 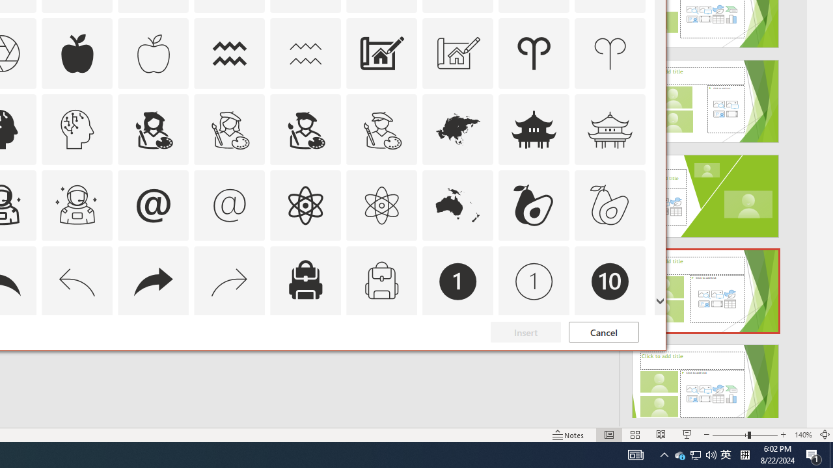 What do you see at coordinates (153, 205) in the screenshot?
I see `AutomationID: Icons_At` at bounding box center [153, 205].